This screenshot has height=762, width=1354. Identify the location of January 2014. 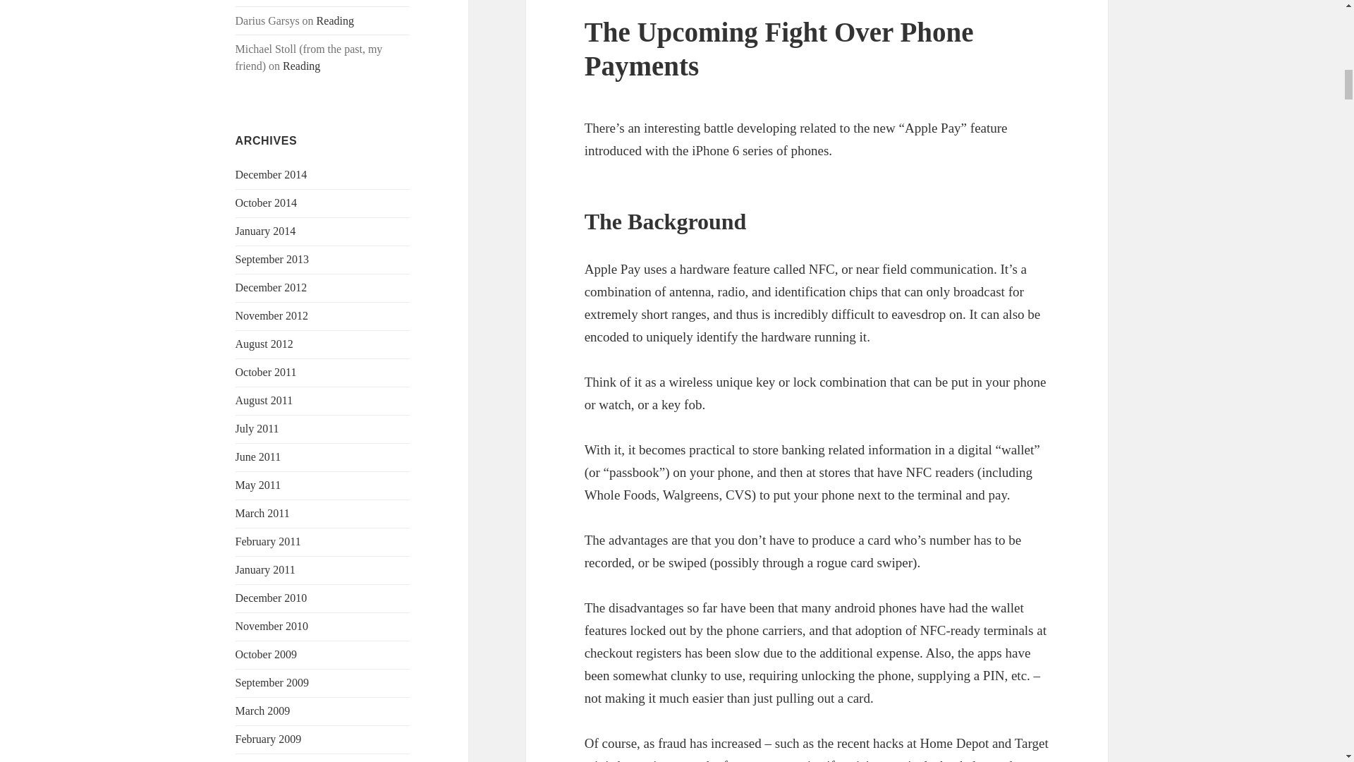
(266, 230).